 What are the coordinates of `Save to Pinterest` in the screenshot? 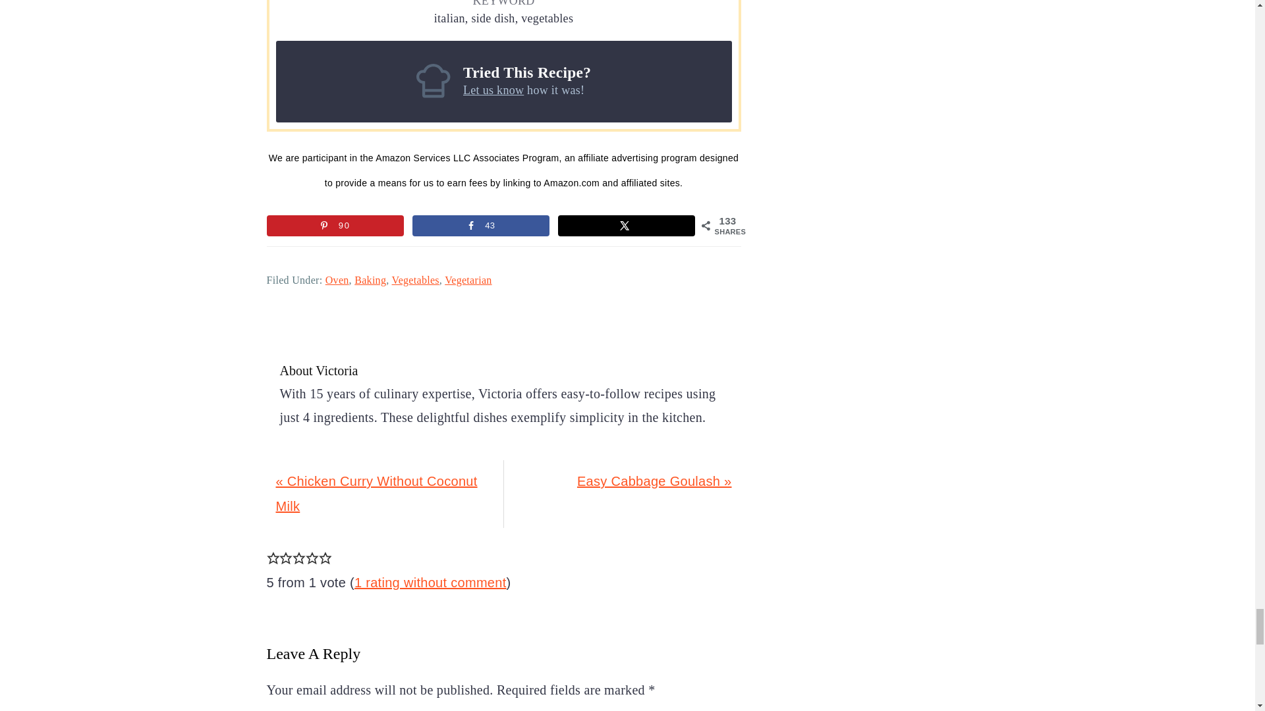 It's located at (335, 225).